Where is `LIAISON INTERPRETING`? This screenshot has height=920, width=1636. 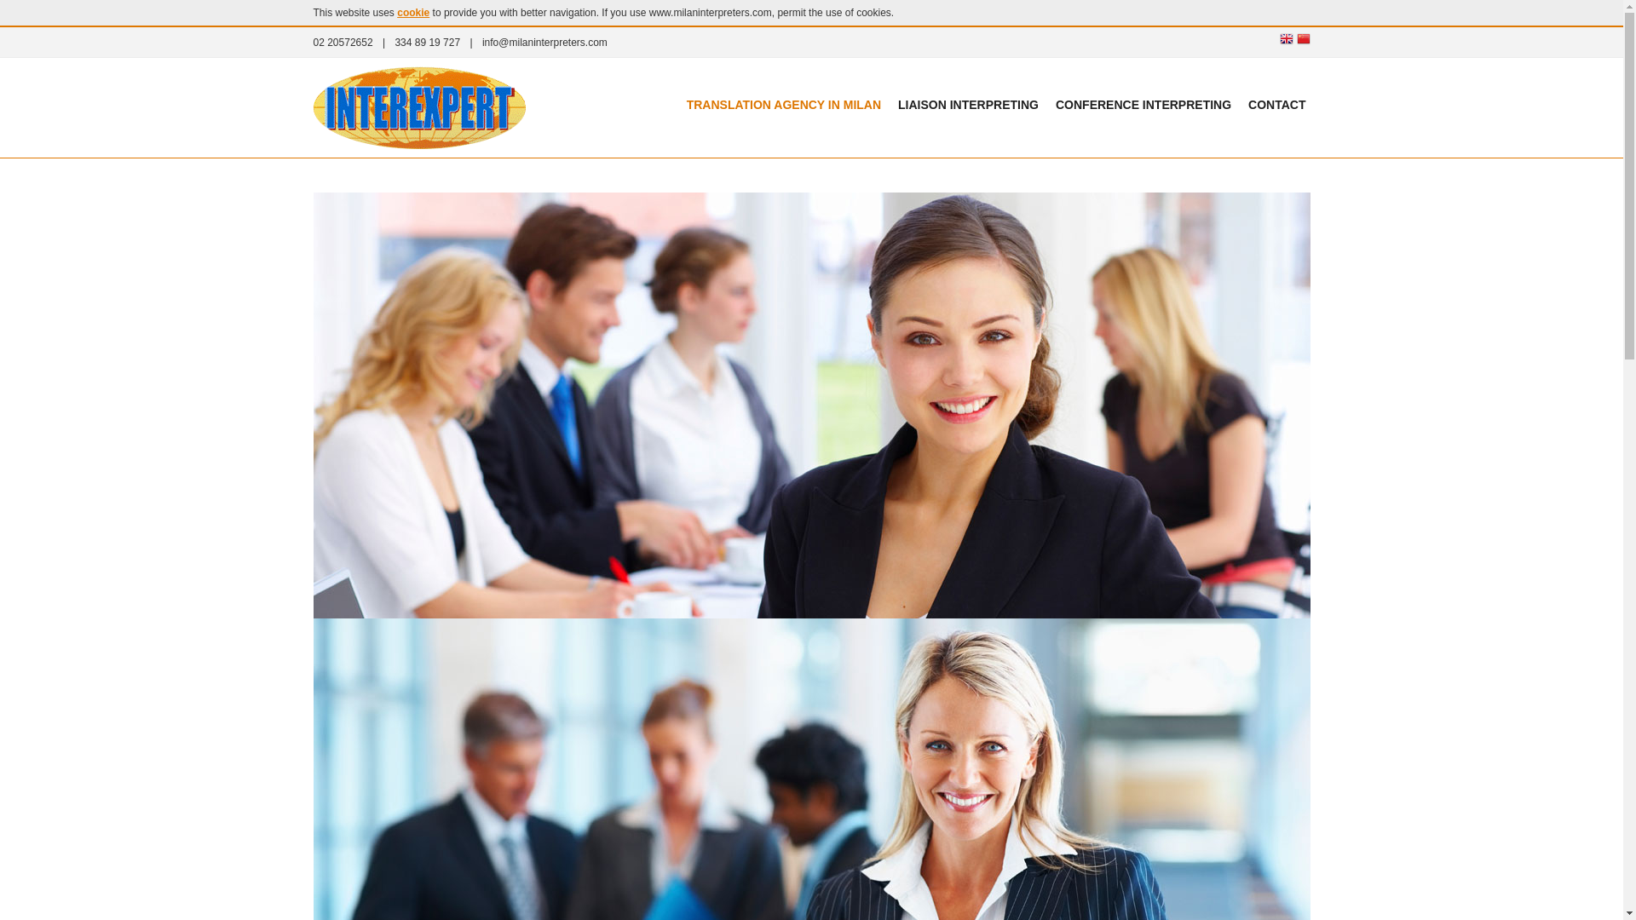
LIAISON INTERPRETING is located at coordinates (968, 104).